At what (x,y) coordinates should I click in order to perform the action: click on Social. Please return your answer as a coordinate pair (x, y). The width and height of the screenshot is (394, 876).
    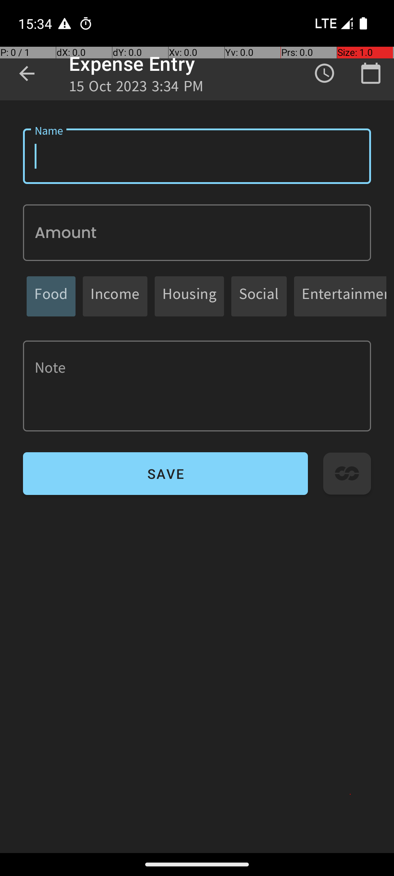
    Looking at the image, I should click on (259, 296).